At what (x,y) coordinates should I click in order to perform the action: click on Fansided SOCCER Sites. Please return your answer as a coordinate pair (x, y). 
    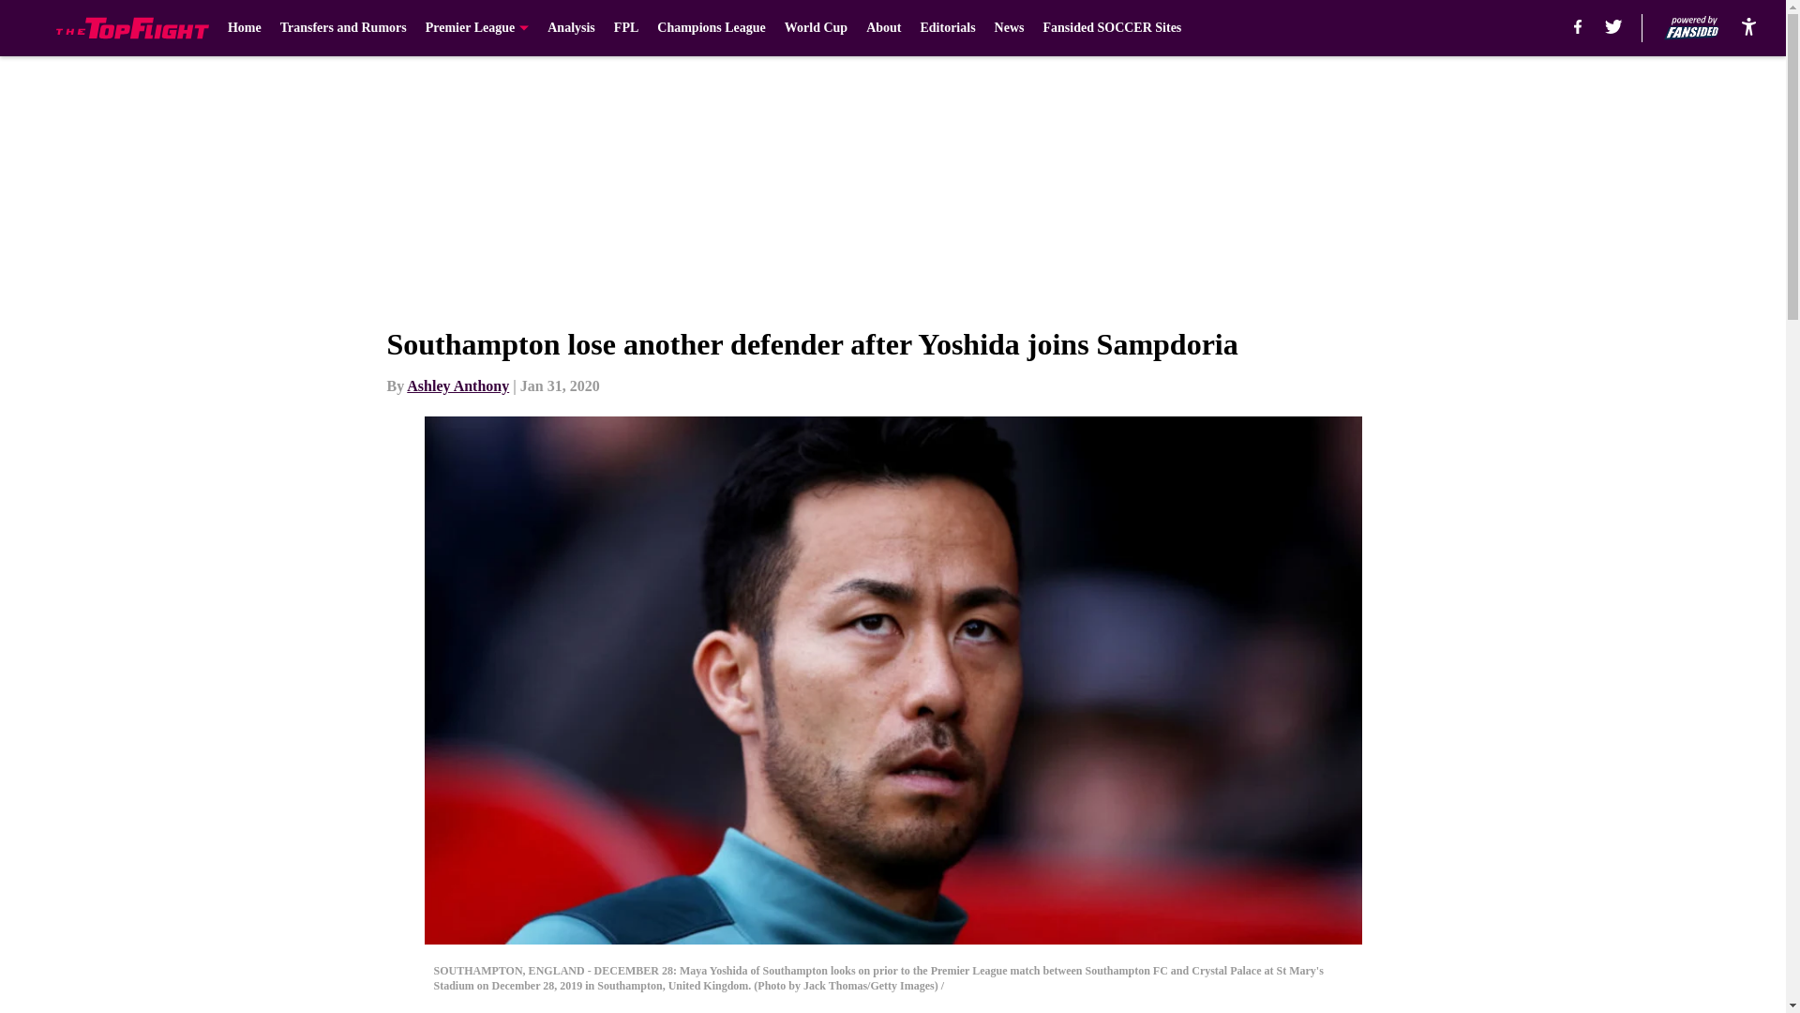
    Looking at the image, I should click on (1111, 28).